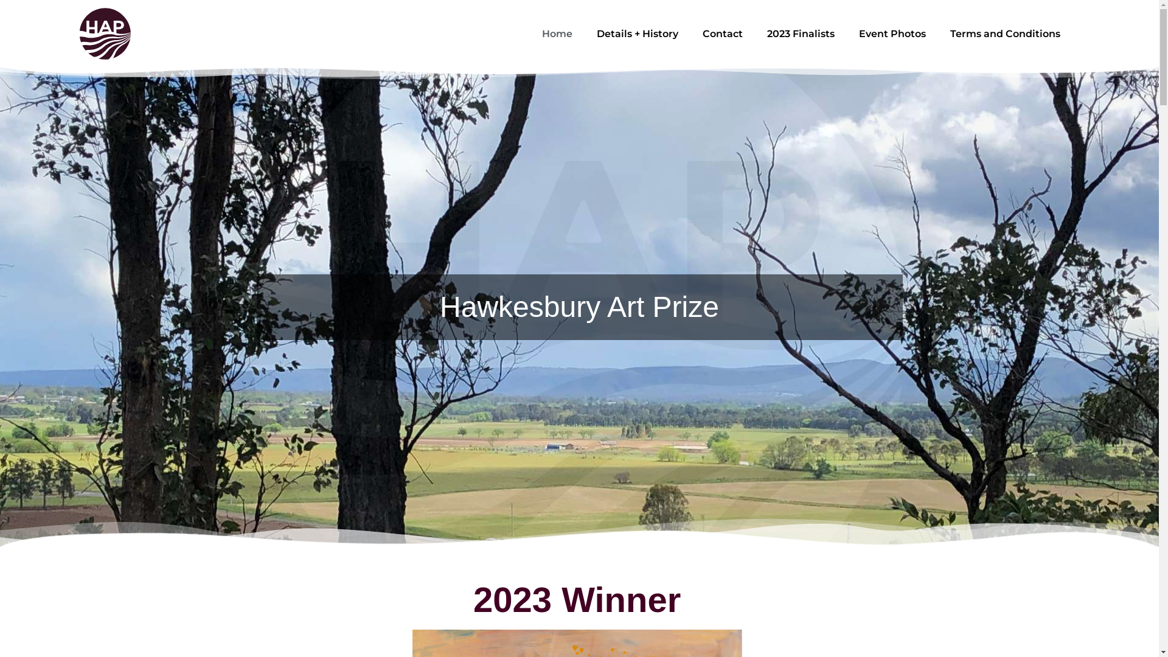 The image size is (1168, 657). I want to click on Terms and Conditions, so click(1005, 33).